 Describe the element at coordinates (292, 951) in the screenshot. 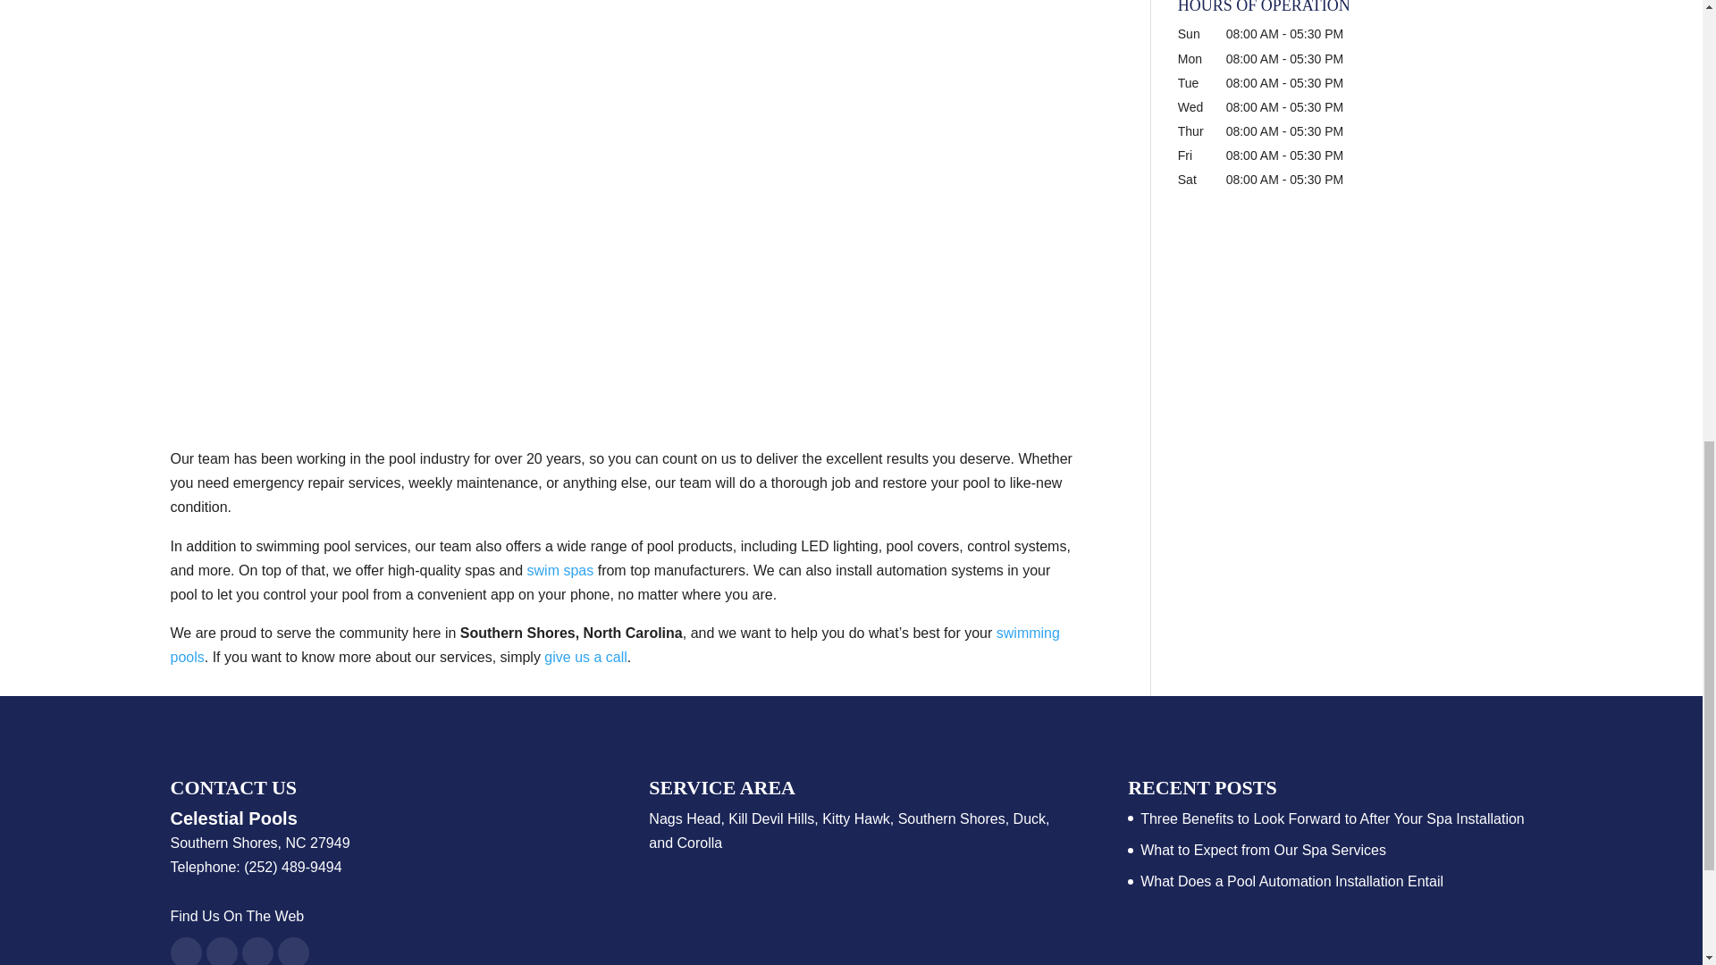

I see `Jackpage Lite` at that location.